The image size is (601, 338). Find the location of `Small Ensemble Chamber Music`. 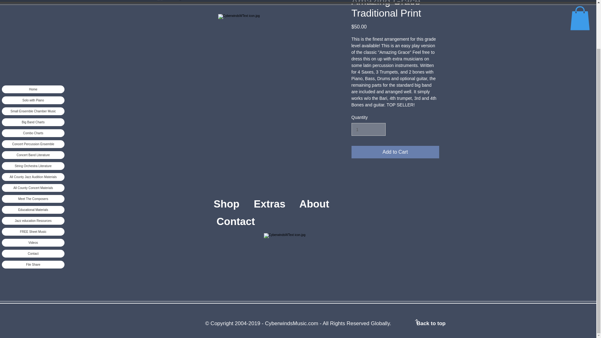

Small Ensemble Chamber Music is located at coordinates (33, 58).